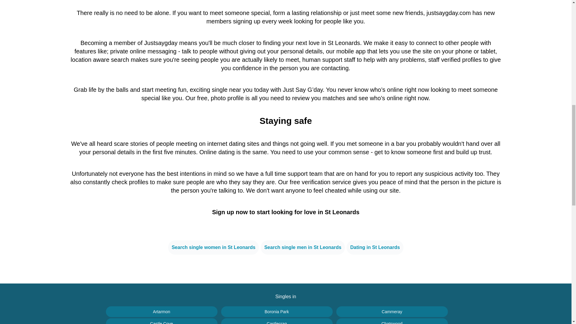 The height and width of the screenshot is (324, 576). I want to click on Singles in Artarmon, so click(161, 311).